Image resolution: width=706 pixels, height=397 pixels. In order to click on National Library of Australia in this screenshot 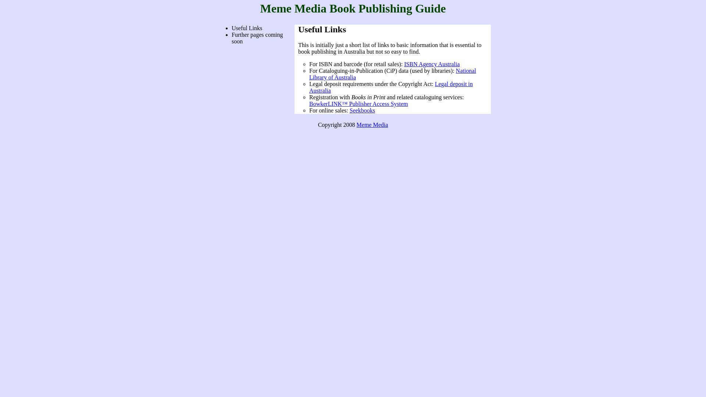, I will do `click(393, 74)`.